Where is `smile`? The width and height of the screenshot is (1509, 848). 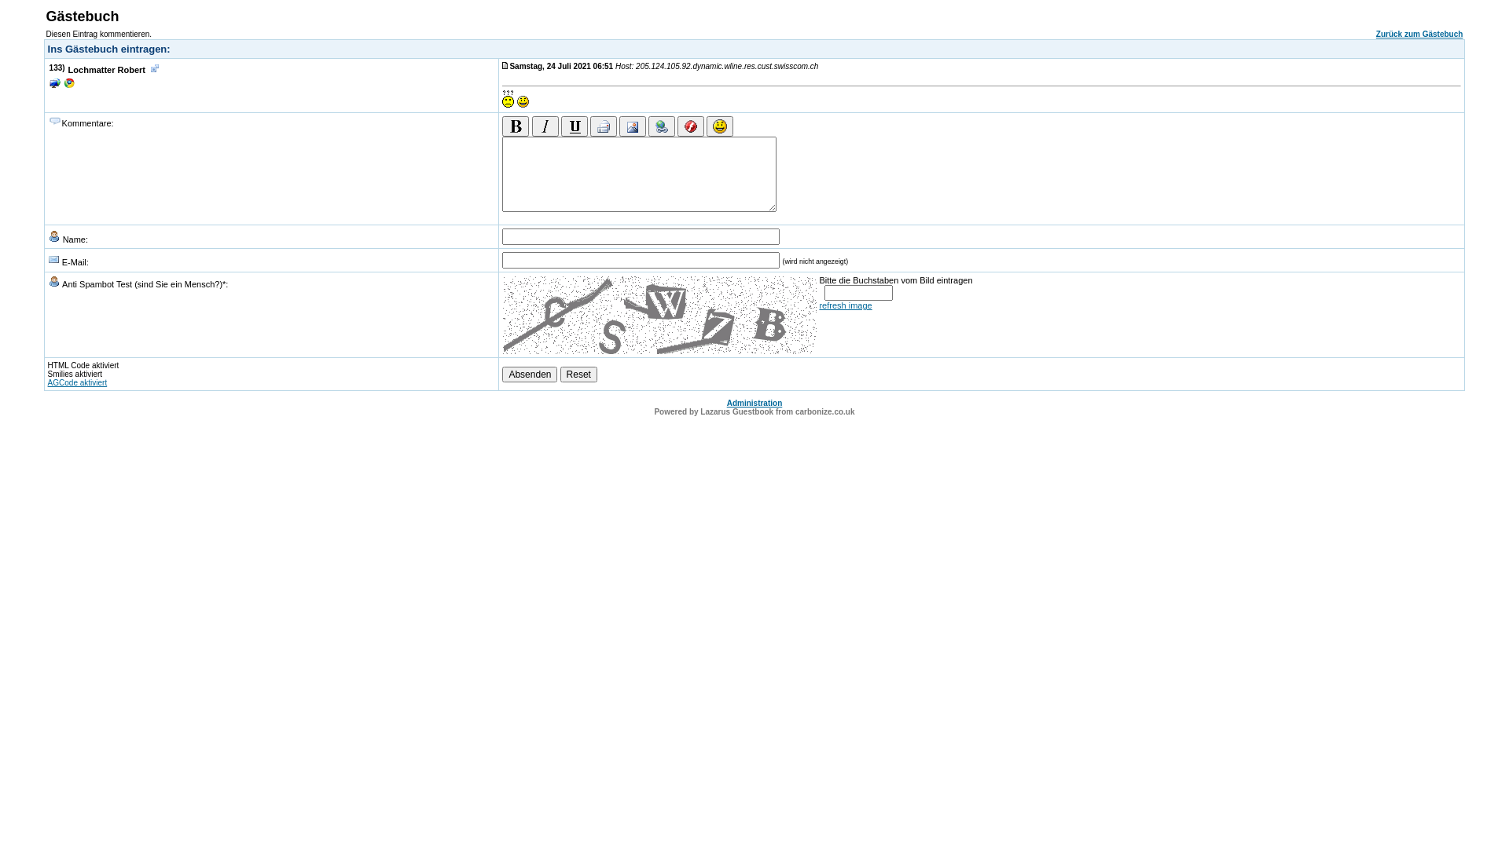
smile is located at coordinates (523, 102).